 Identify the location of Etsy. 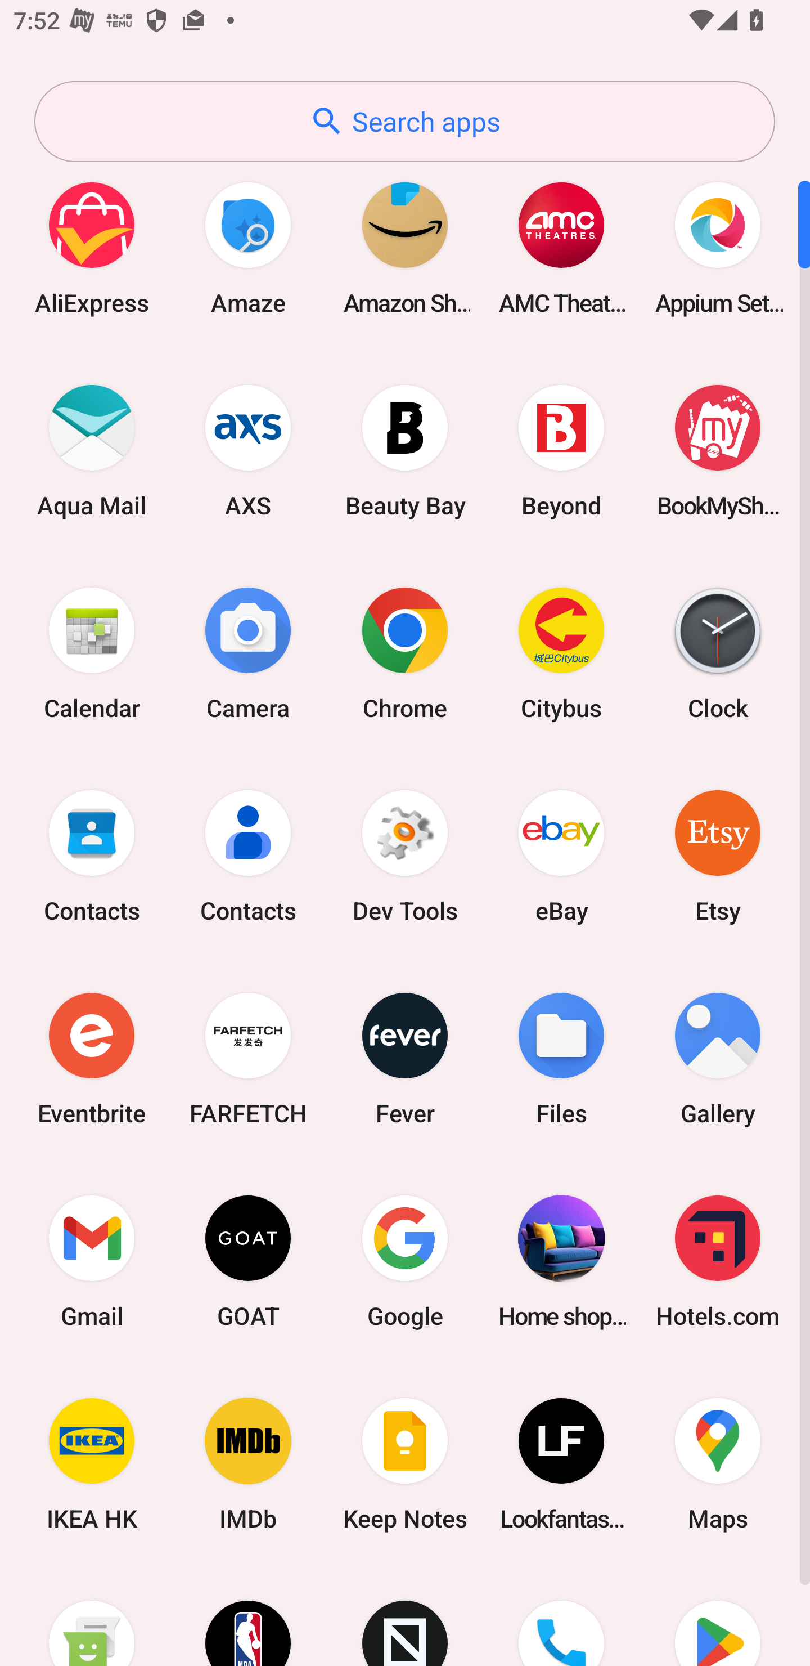
(718, 856).